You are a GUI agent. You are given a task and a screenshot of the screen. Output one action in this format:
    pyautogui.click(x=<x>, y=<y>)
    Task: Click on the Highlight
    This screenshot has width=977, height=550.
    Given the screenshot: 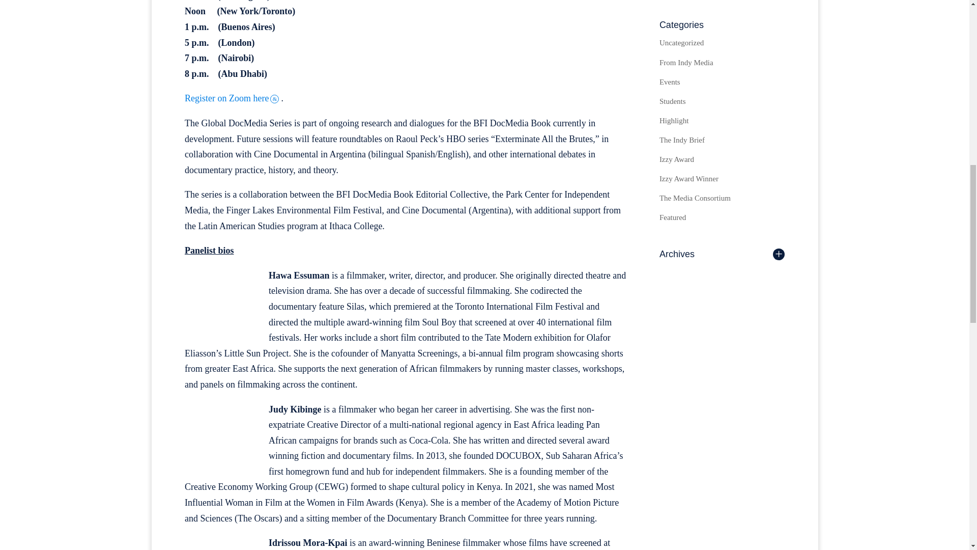 What is the action you would take?
    pyautogui.click(x=674, y=120)
    